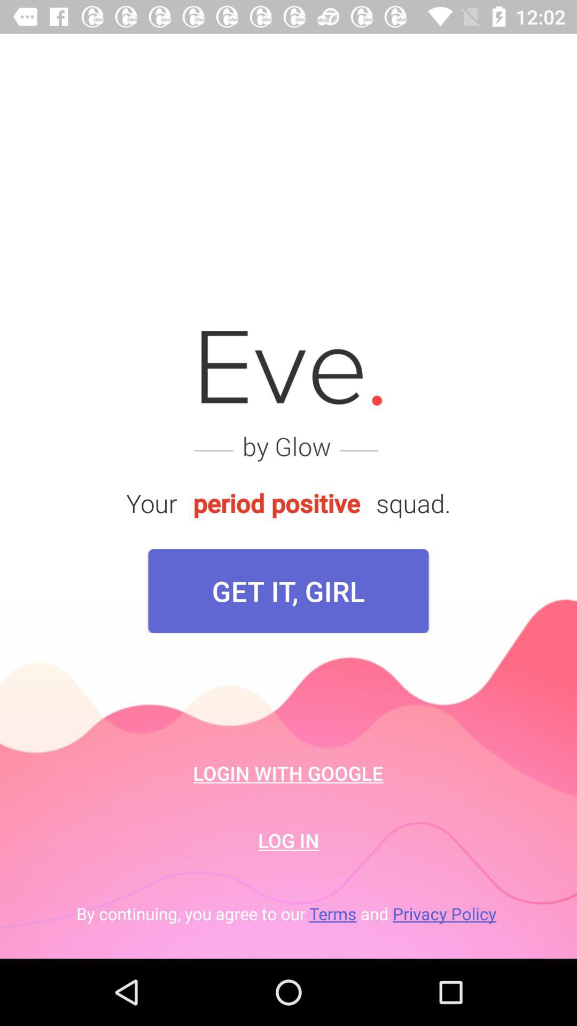  I want to click on click the by continuing you icon, so click(288, 914).